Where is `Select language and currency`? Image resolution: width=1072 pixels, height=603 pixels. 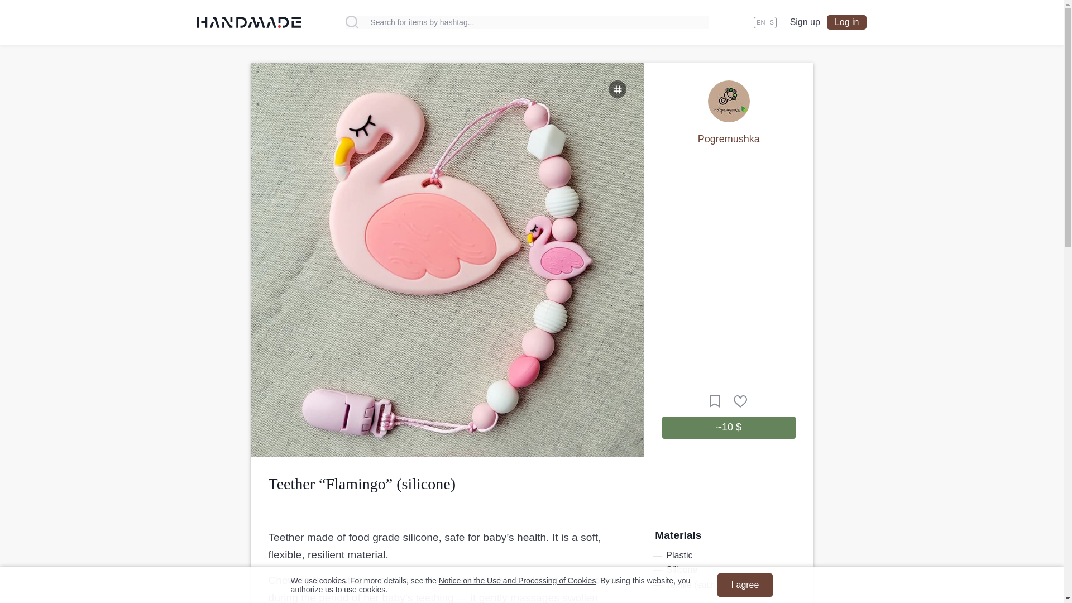 Select language and currency is located at coordinates (765, 22).